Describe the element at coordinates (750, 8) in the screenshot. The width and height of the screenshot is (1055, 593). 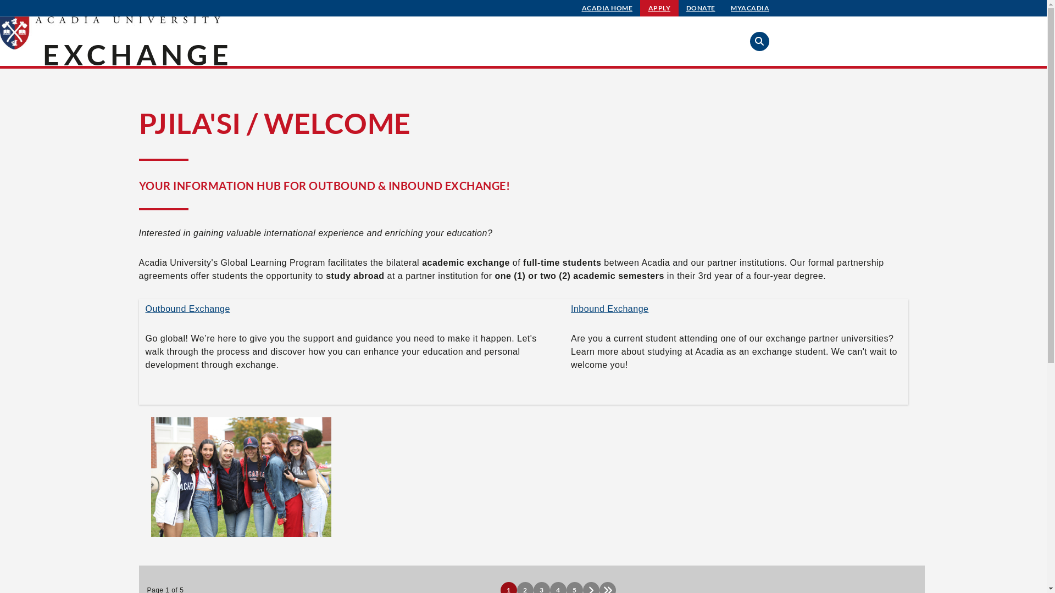
I see `MYACADIA` at that location.